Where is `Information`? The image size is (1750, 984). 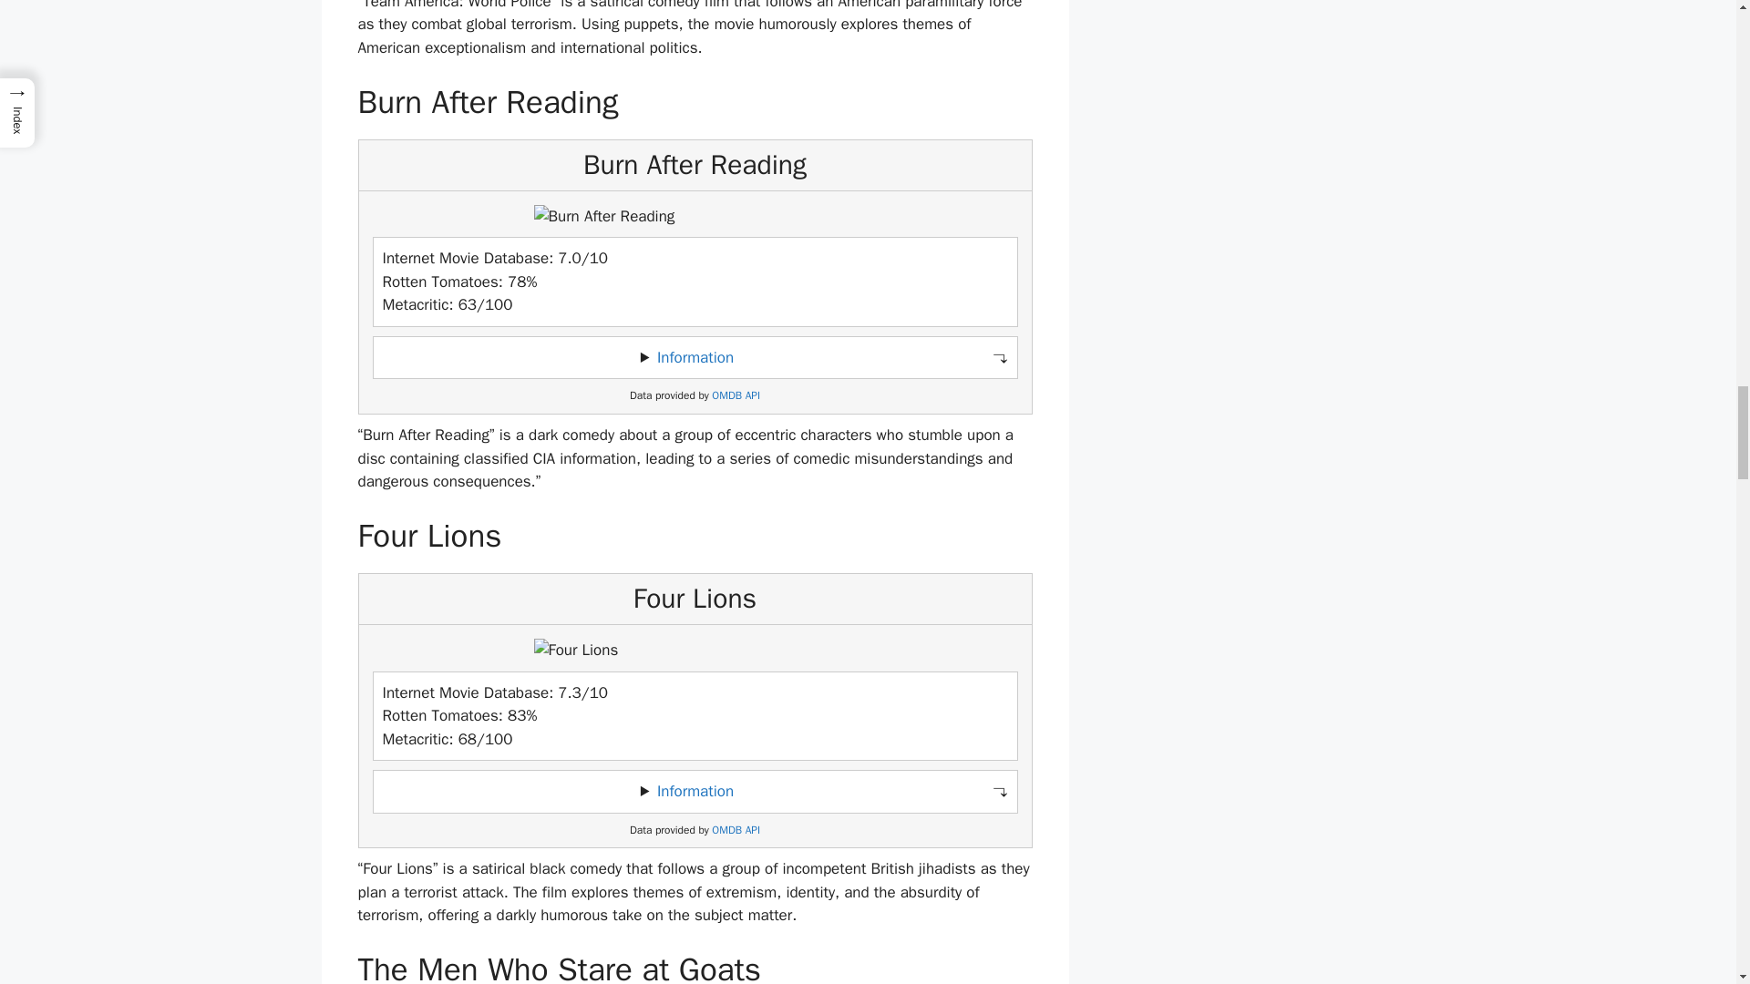
Information is located at coordinates (695, 791).